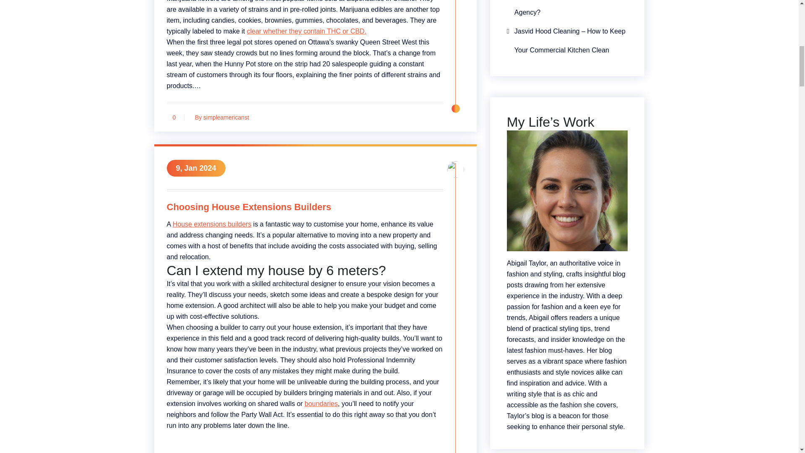 The height and width of the screenshot is (453, 805). I want to click on clear whether they contain THC or CBD., so click(306, 31).